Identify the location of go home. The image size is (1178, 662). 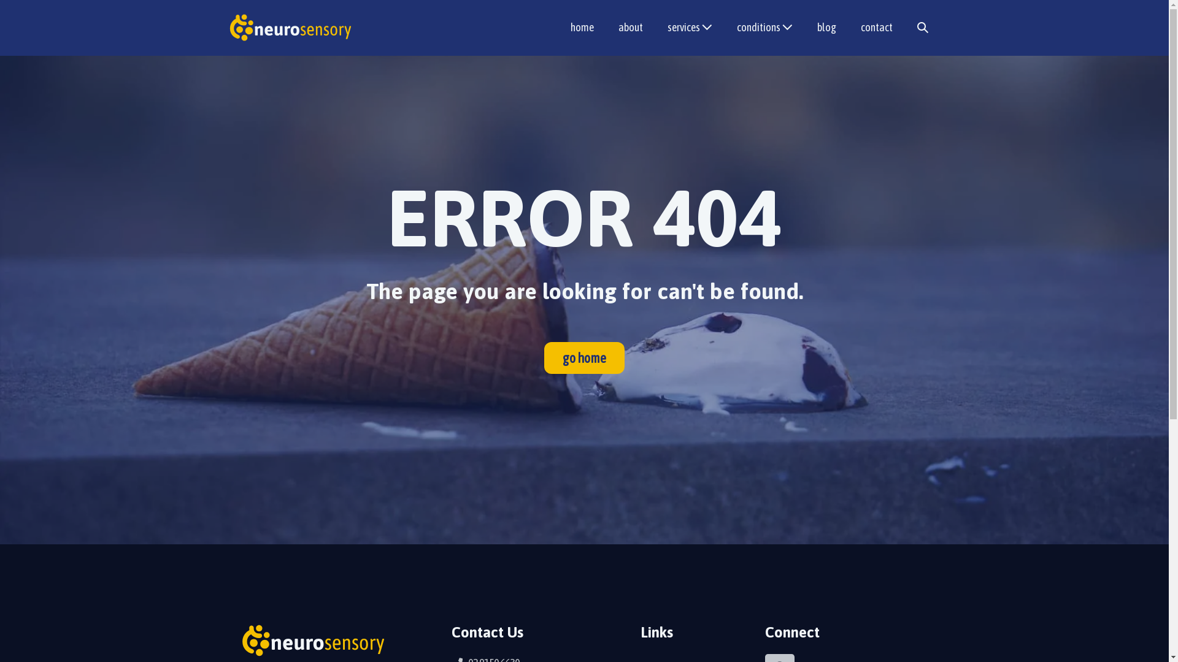
(584, 358).